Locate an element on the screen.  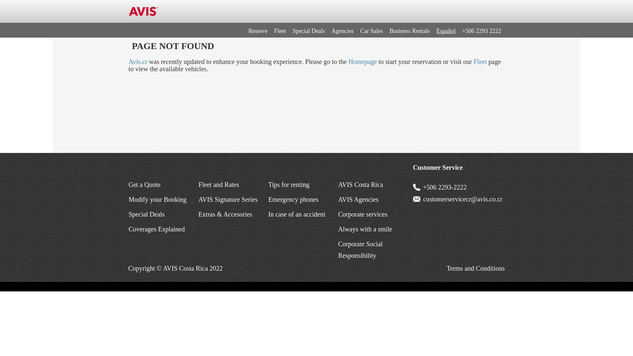
Get a Quote is located at coordinates (144, 185).